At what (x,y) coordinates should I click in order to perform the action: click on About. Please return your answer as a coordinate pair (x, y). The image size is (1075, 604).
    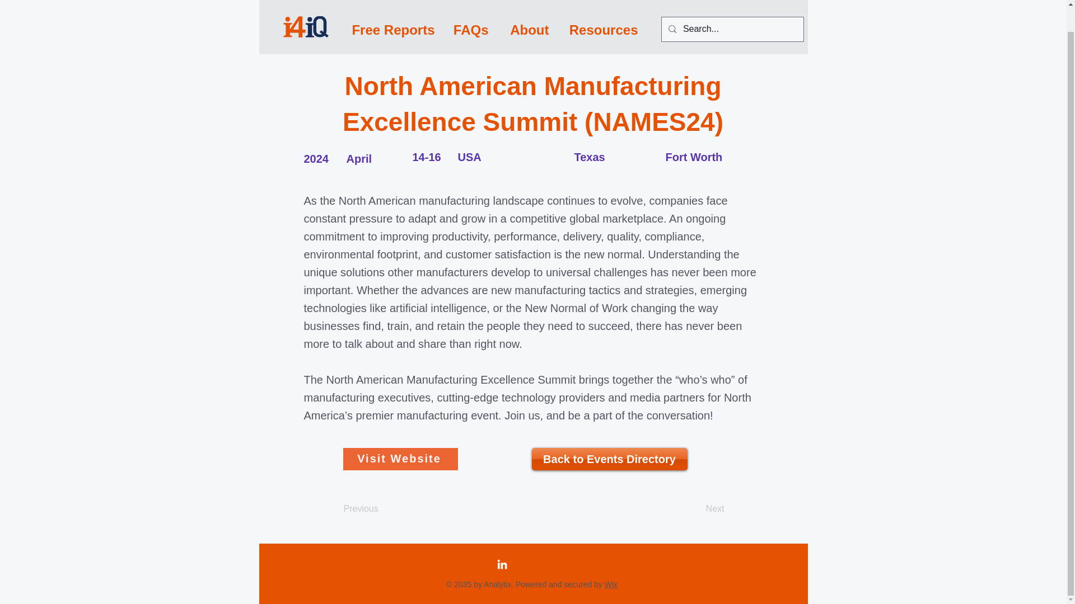
    Looking at the image, I should click on (527, 6).